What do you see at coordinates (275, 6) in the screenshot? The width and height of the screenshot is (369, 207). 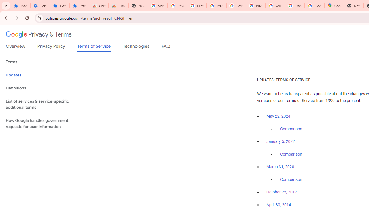 I see `YouTube` at bounding box center [275, 6].